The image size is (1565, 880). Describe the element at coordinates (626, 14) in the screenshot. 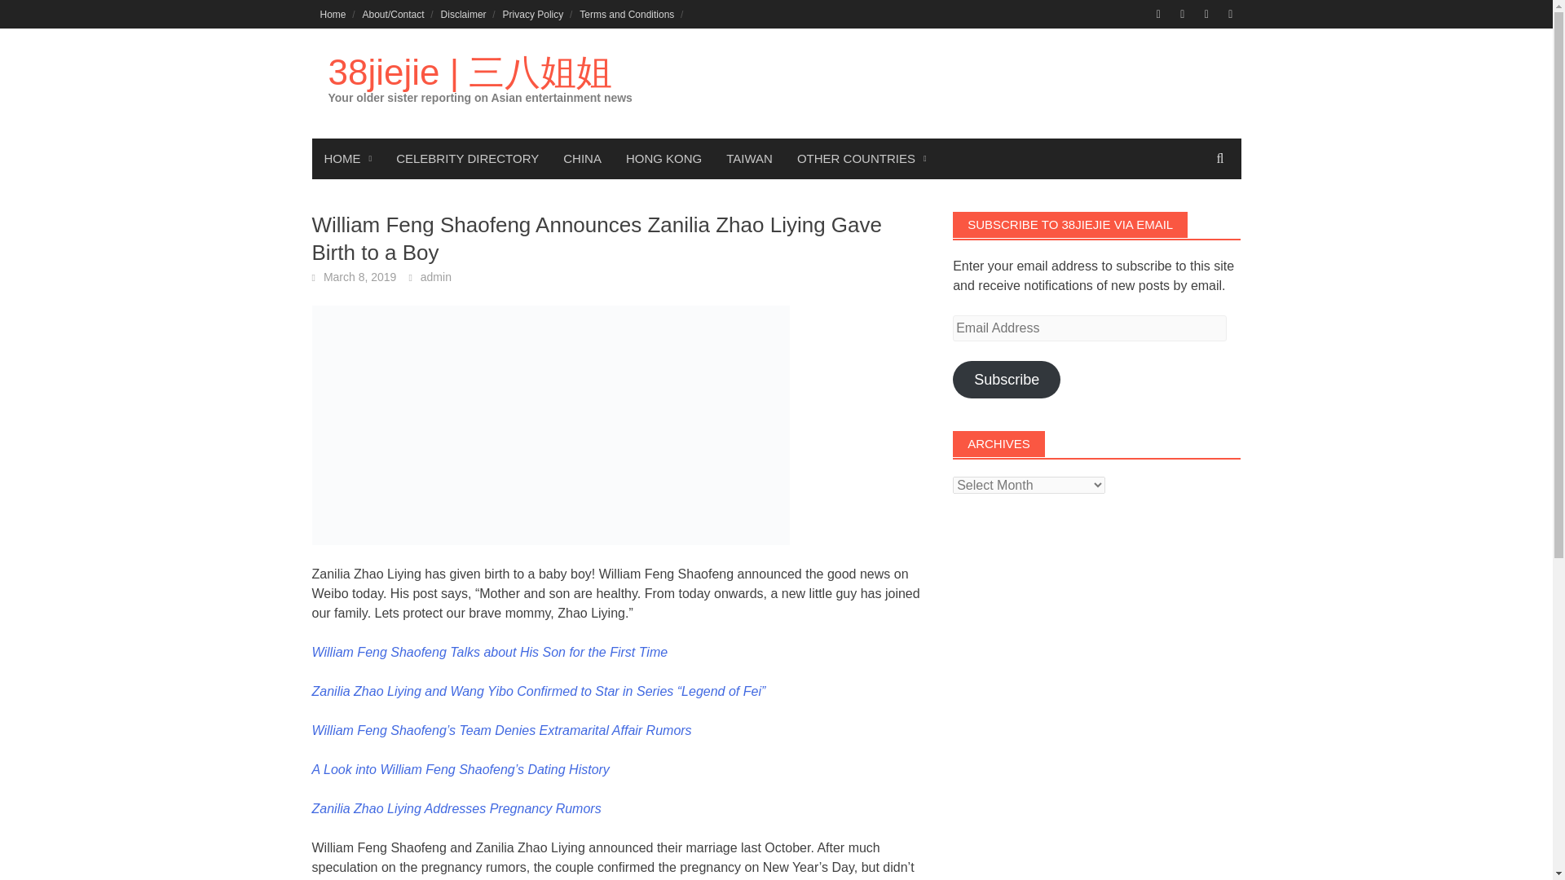

I see `Terms and Conditions` at that location.